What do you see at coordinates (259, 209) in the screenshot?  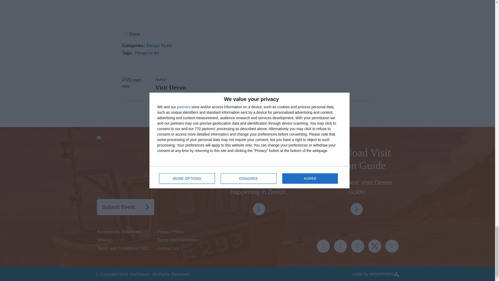 I see `E-newsletter Sign up` at bounding box center [259, 209].